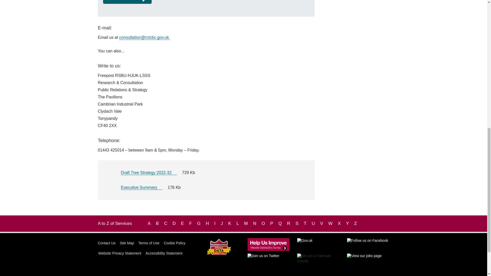  I want to click on Draft Tree Strategy 2022-32, so click(149, 173).